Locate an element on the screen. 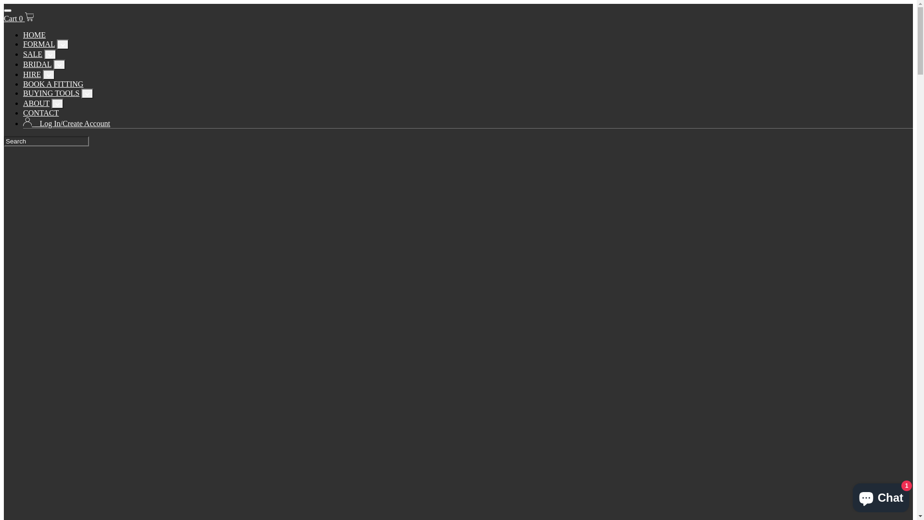  HOME is located at coordinates (35, 35).